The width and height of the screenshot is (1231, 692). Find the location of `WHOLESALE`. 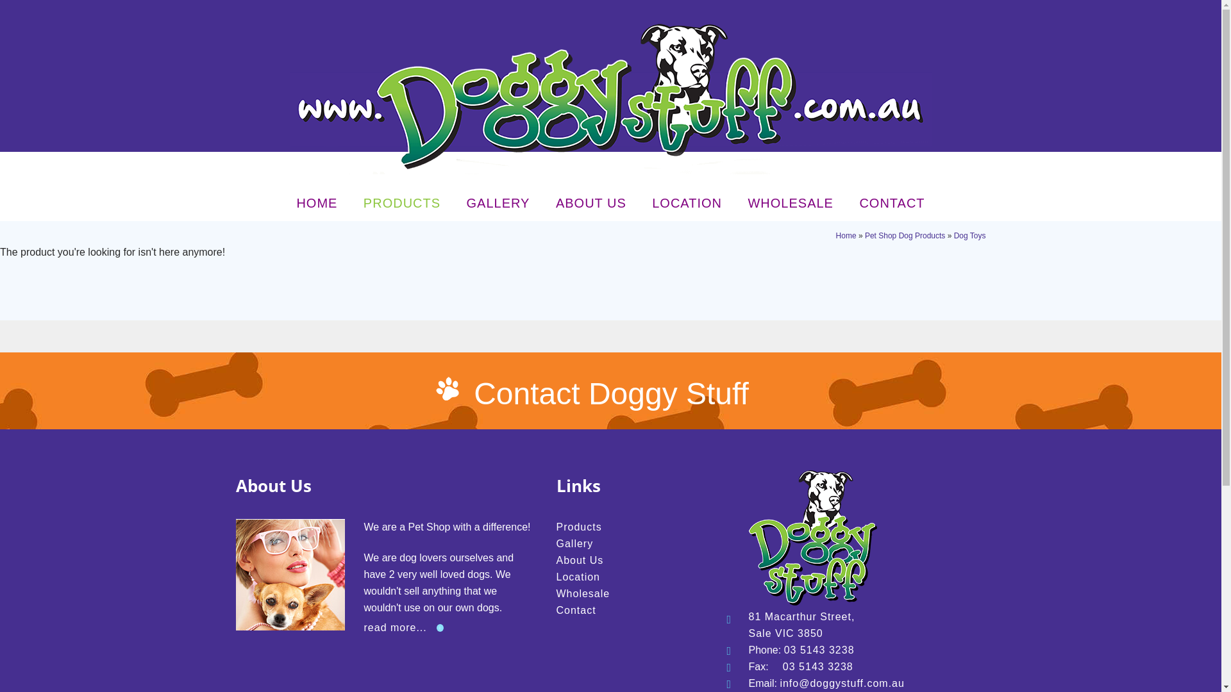

WHOLESALE is located at coordinates (790, 203).